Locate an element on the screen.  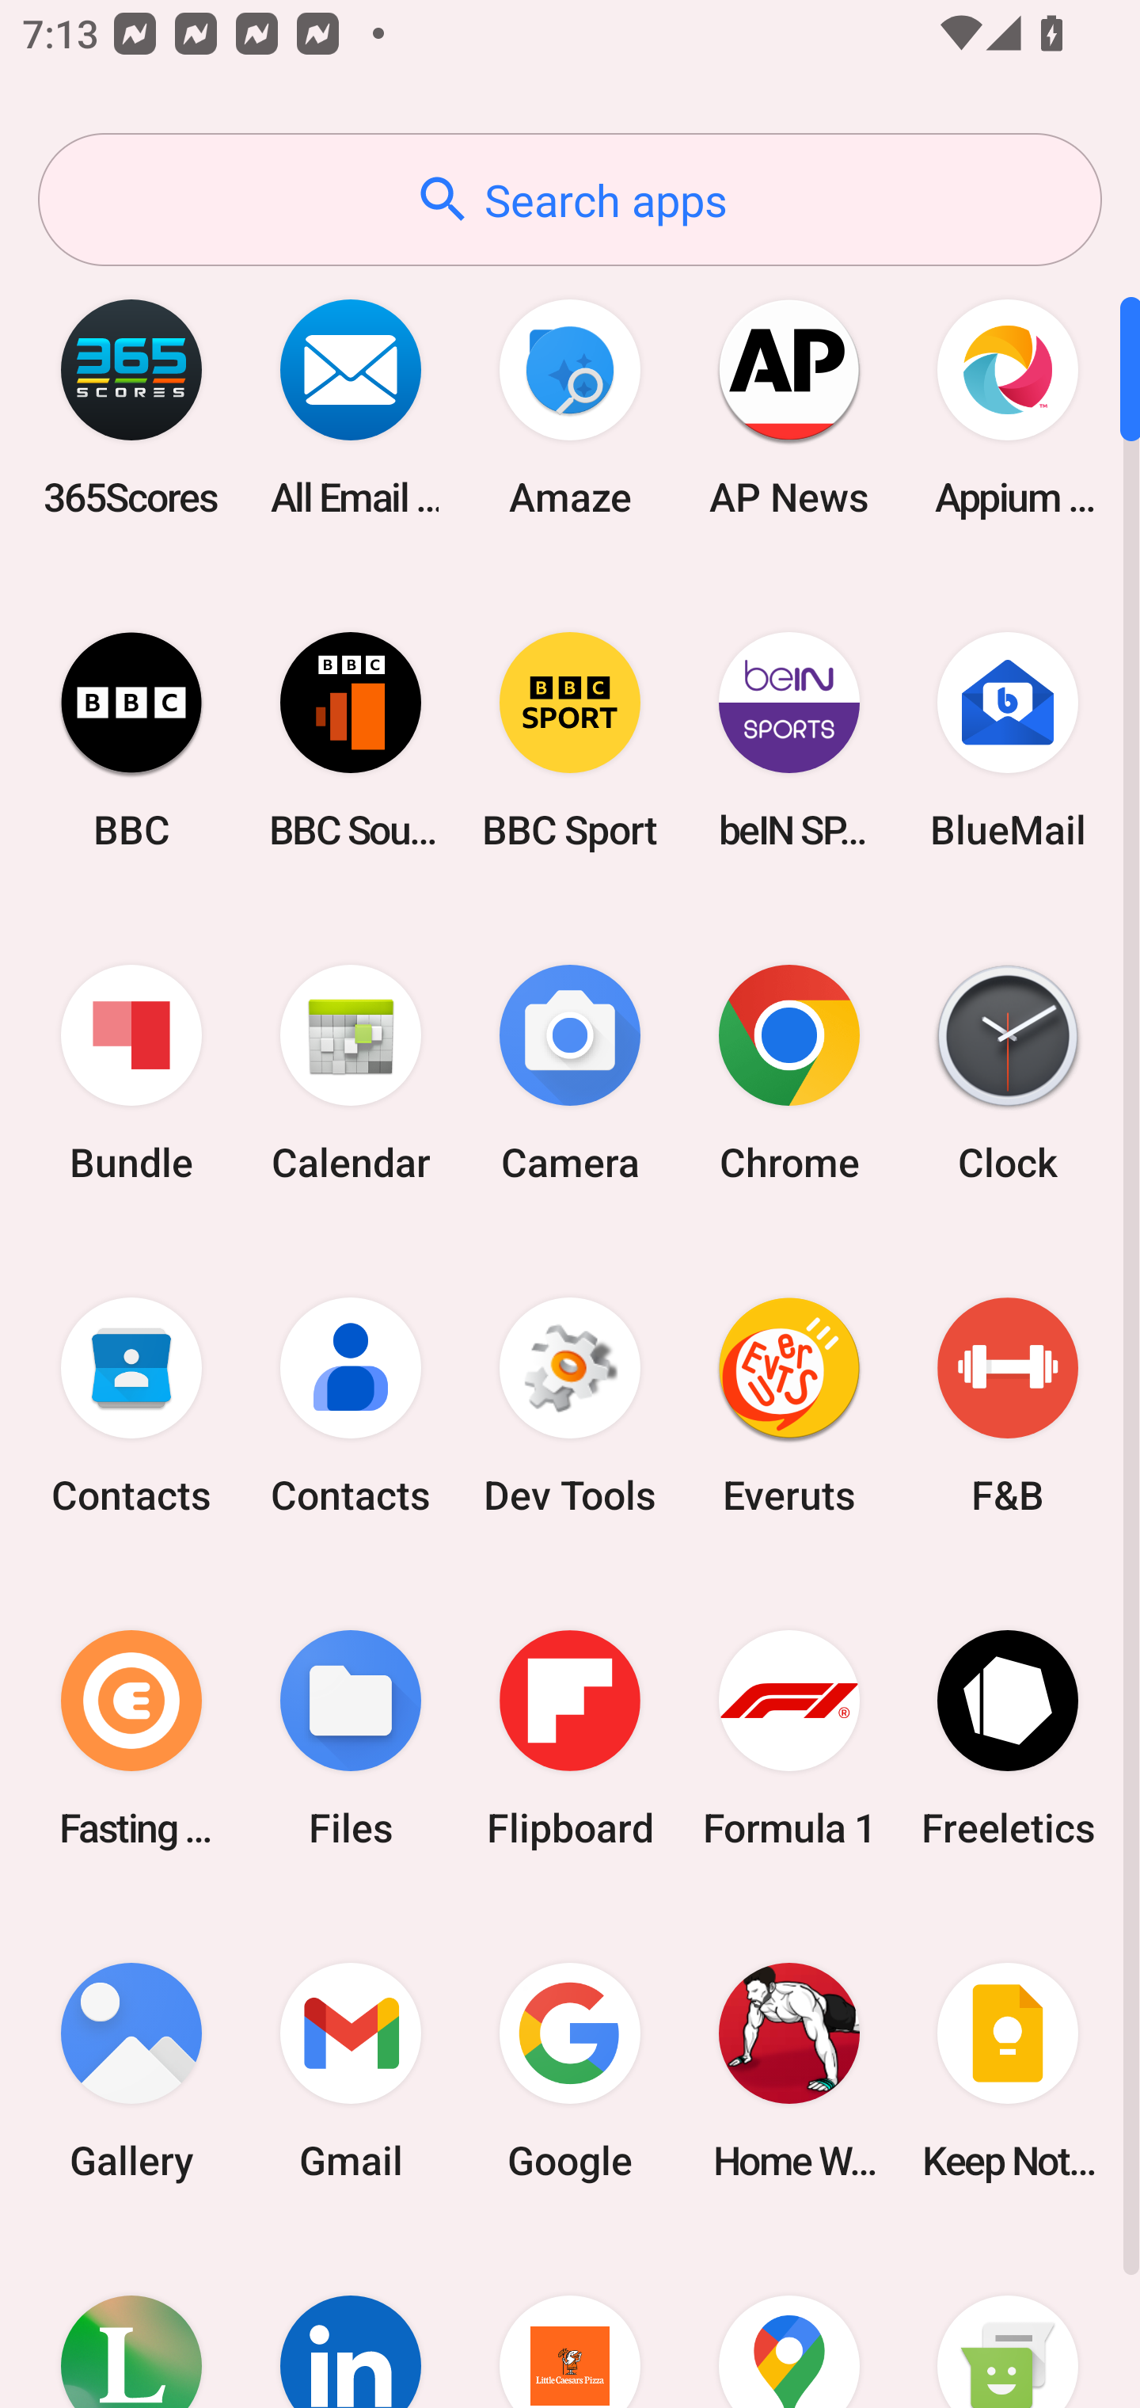
Calendar is located at coordinates (351, 1074).